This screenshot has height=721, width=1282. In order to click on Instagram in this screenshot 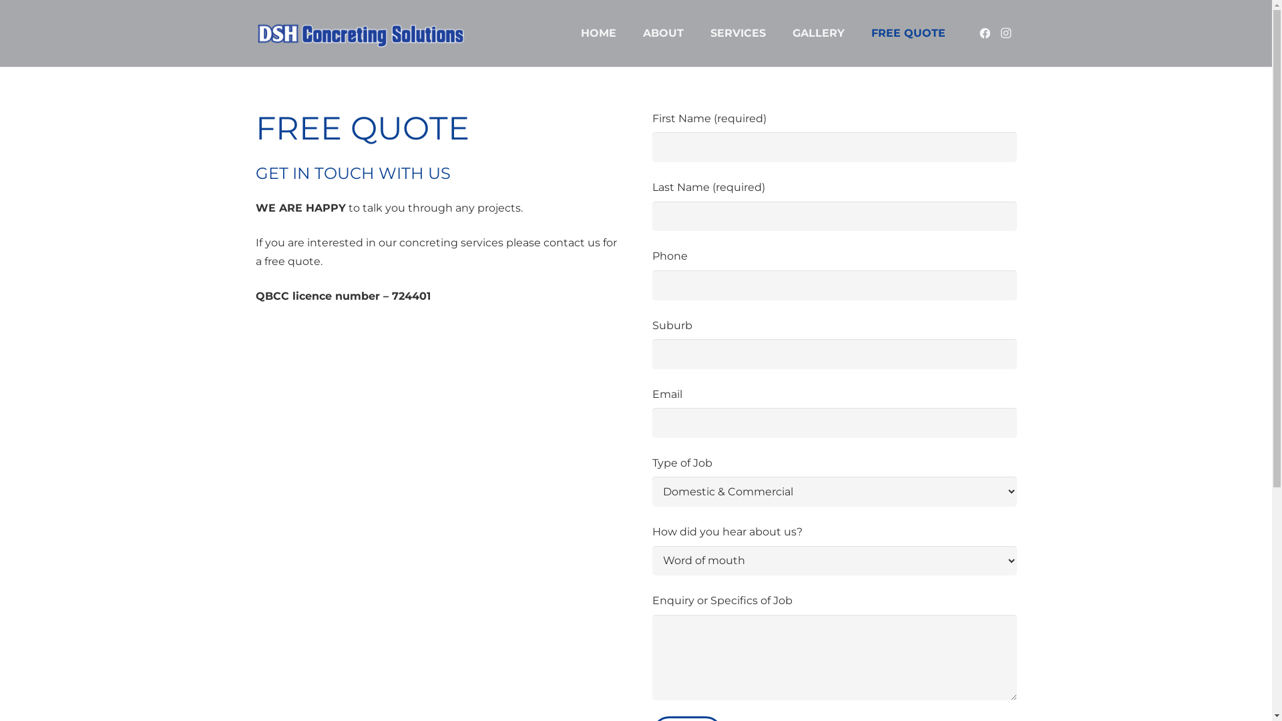, I will do `click(1006, 33)`.